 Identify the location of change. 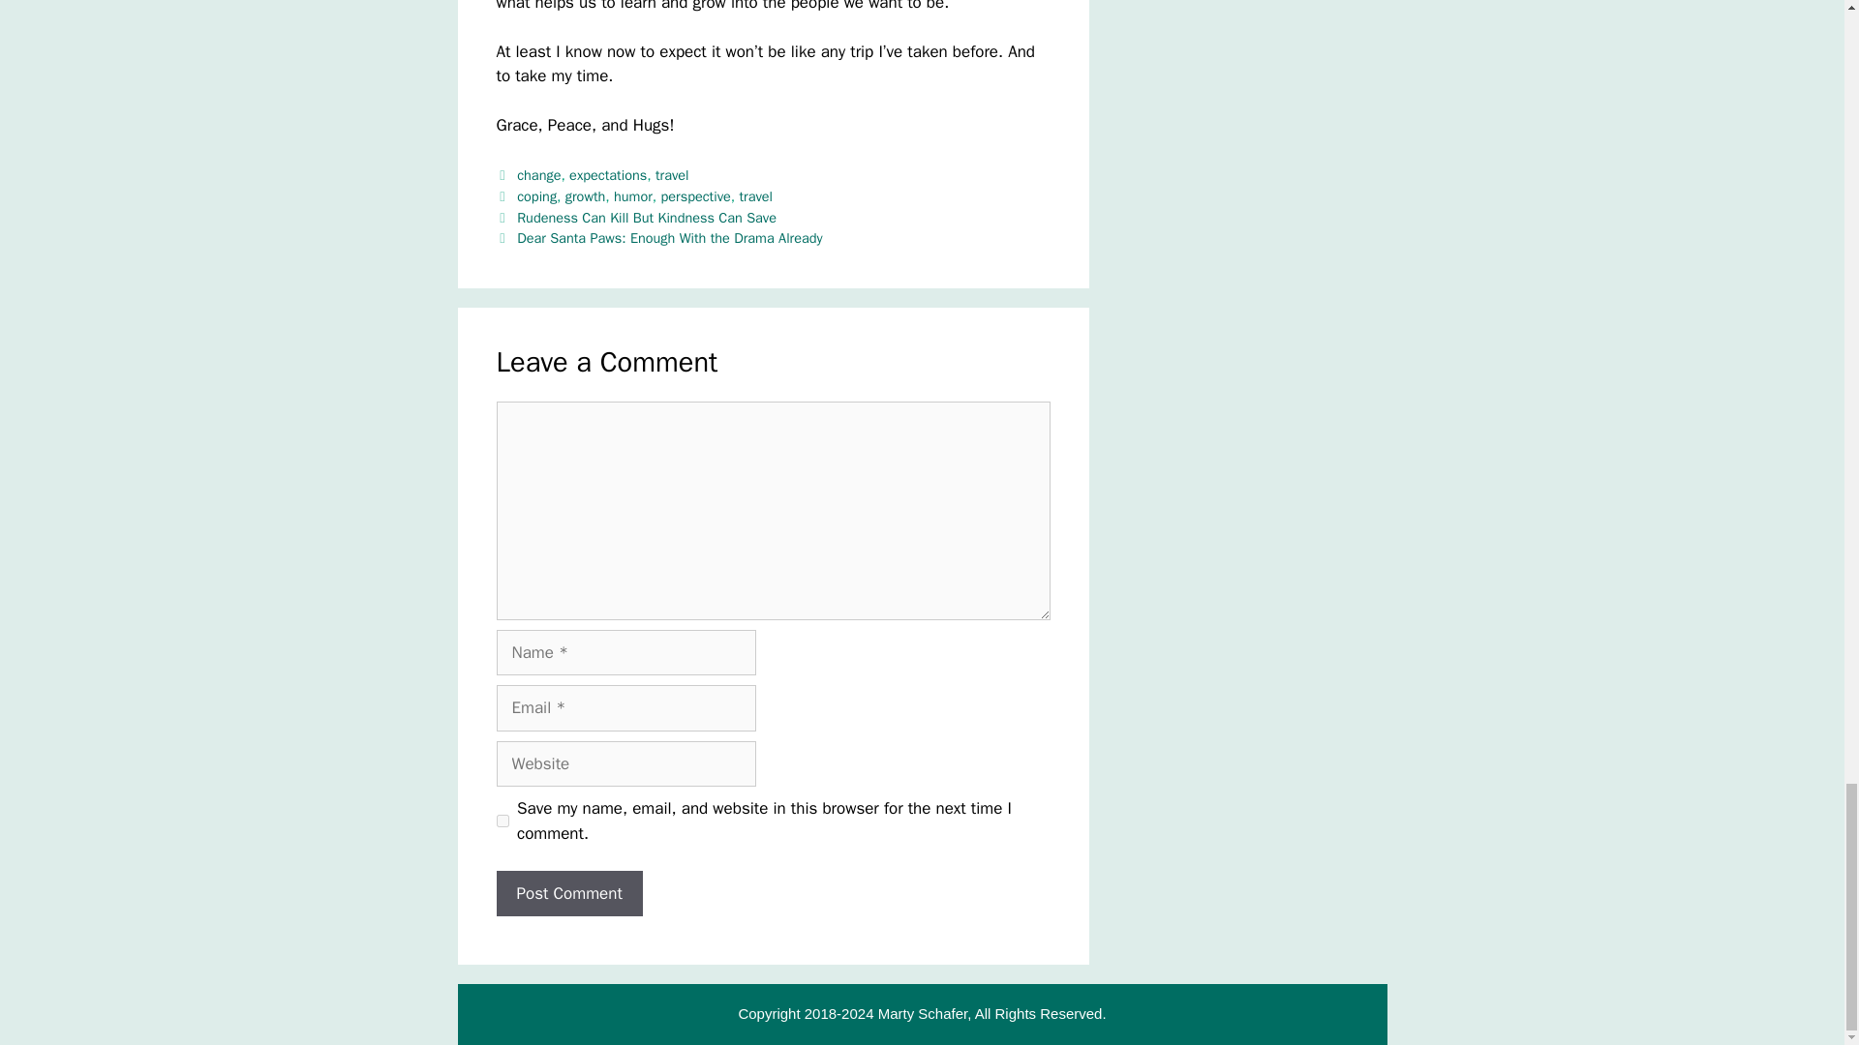
(538, 174).